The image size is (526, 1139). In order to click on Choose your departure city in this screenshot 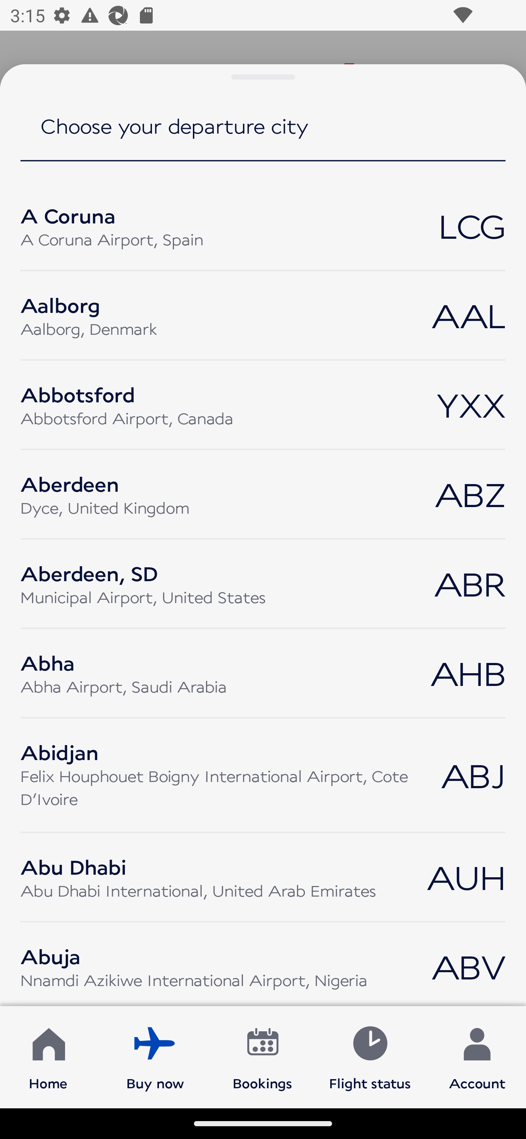, I will do `click(263, 136)`.